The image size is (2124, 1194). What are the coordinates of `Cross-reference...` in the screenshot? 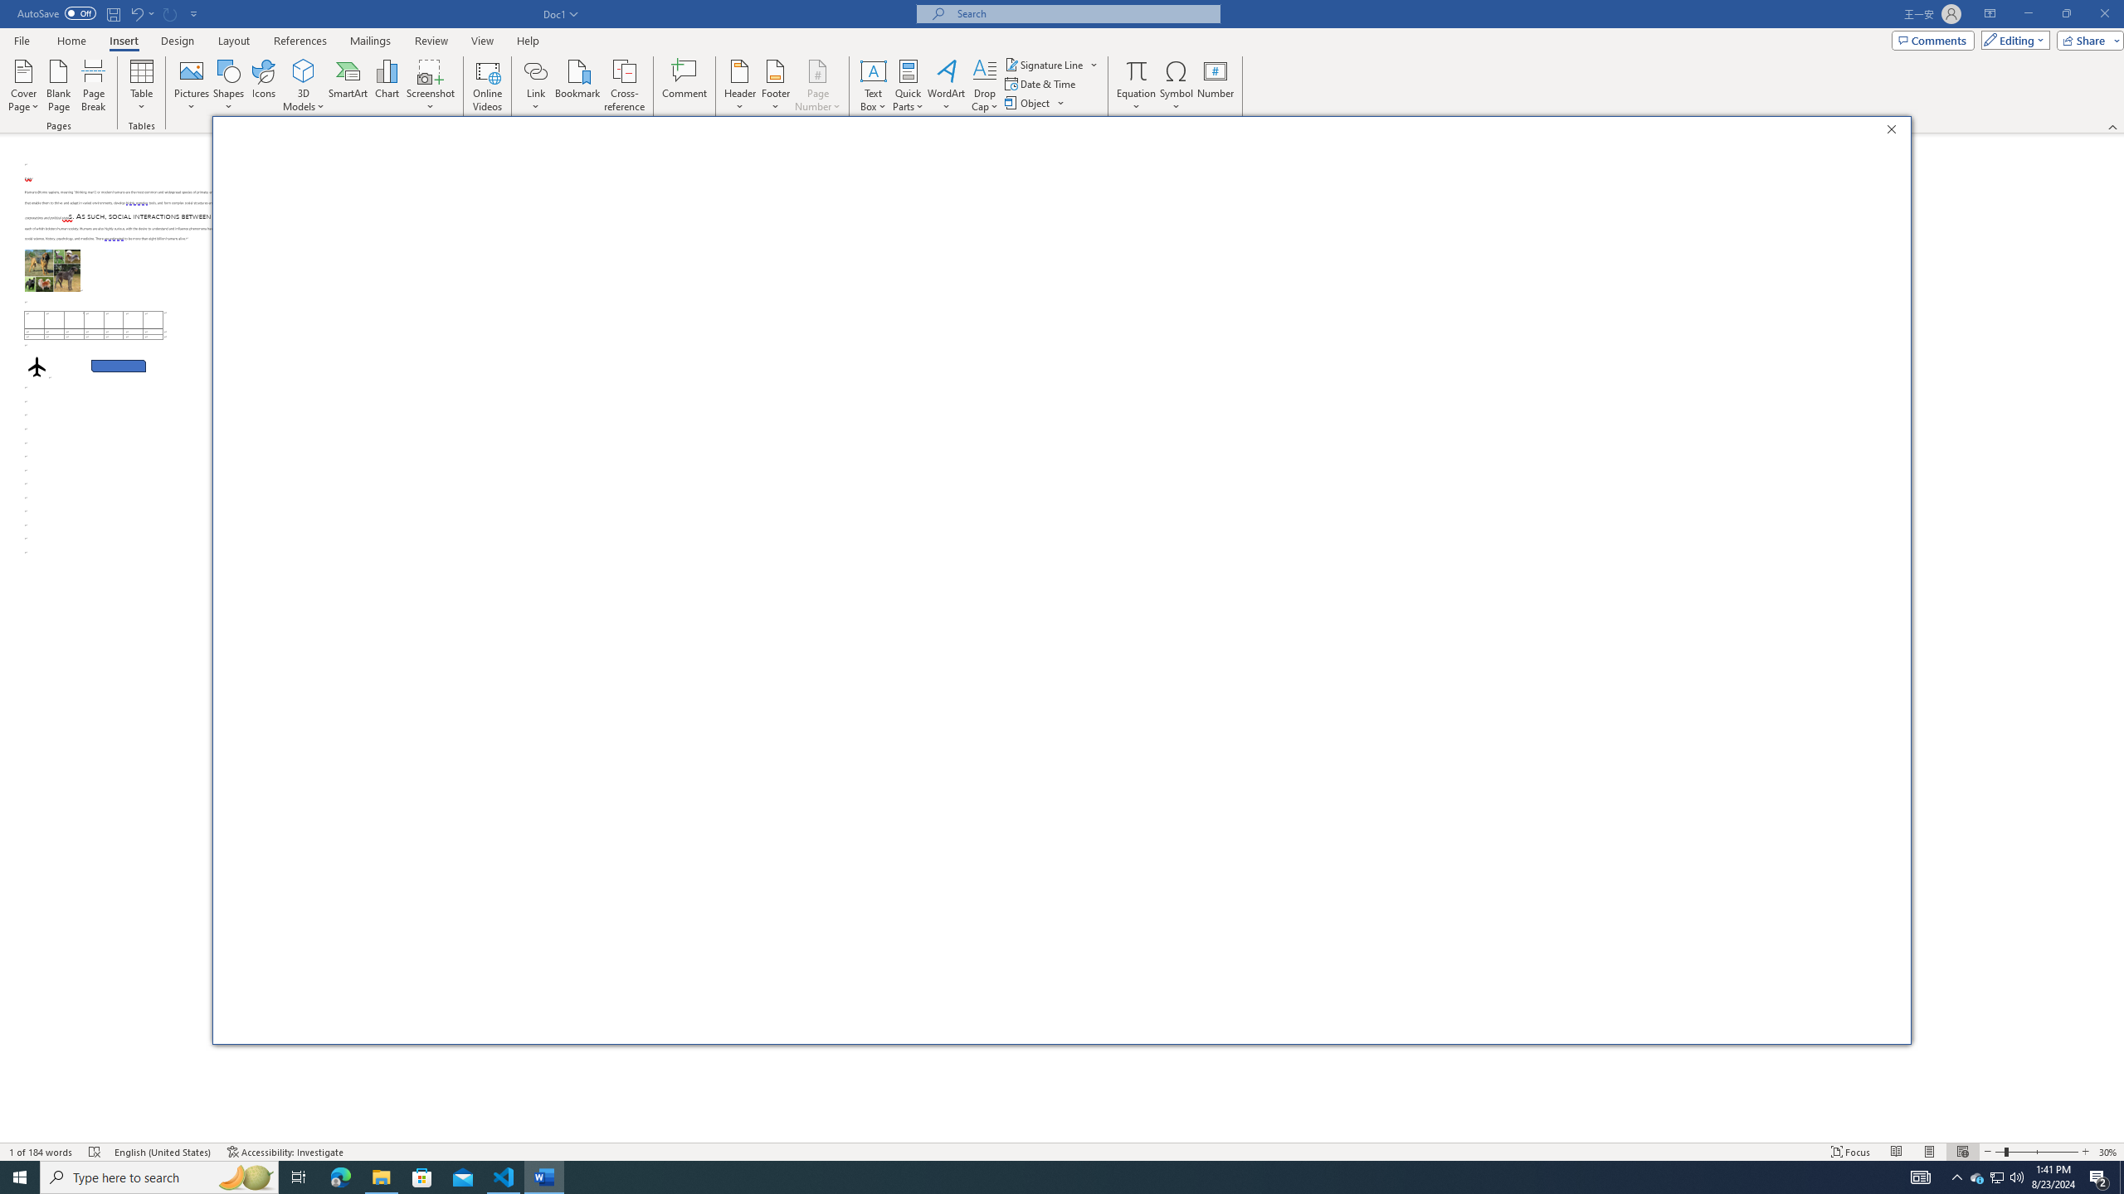 It's located at (1998, 1177).